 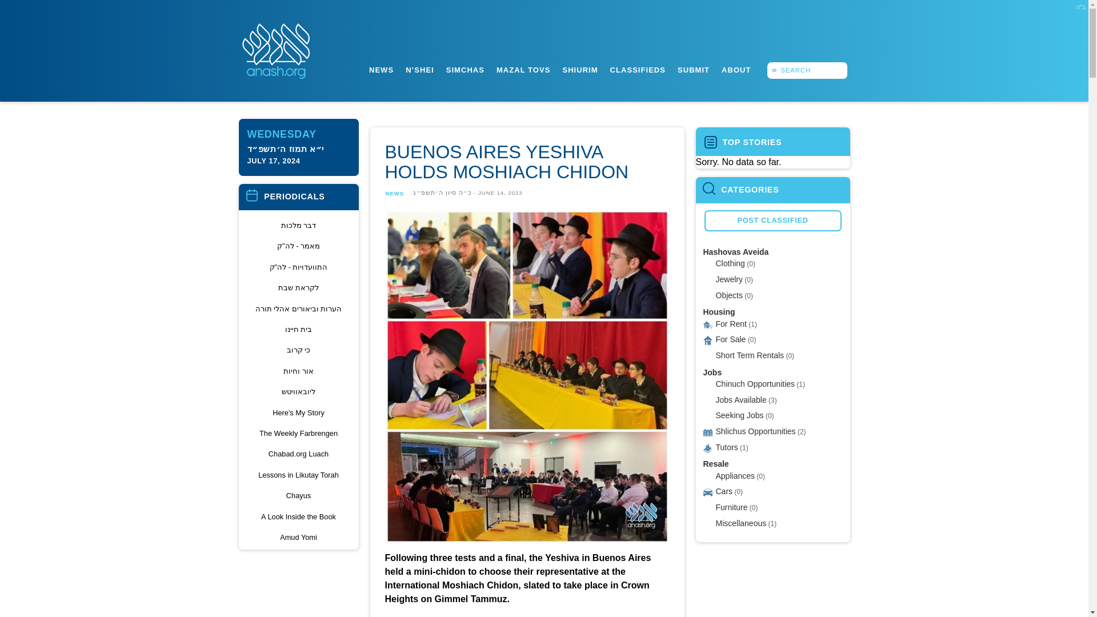 What do you see at coordinates (693, 70) in the screenshot?
I see `SUBMIT` at bounding box center [693, 70].